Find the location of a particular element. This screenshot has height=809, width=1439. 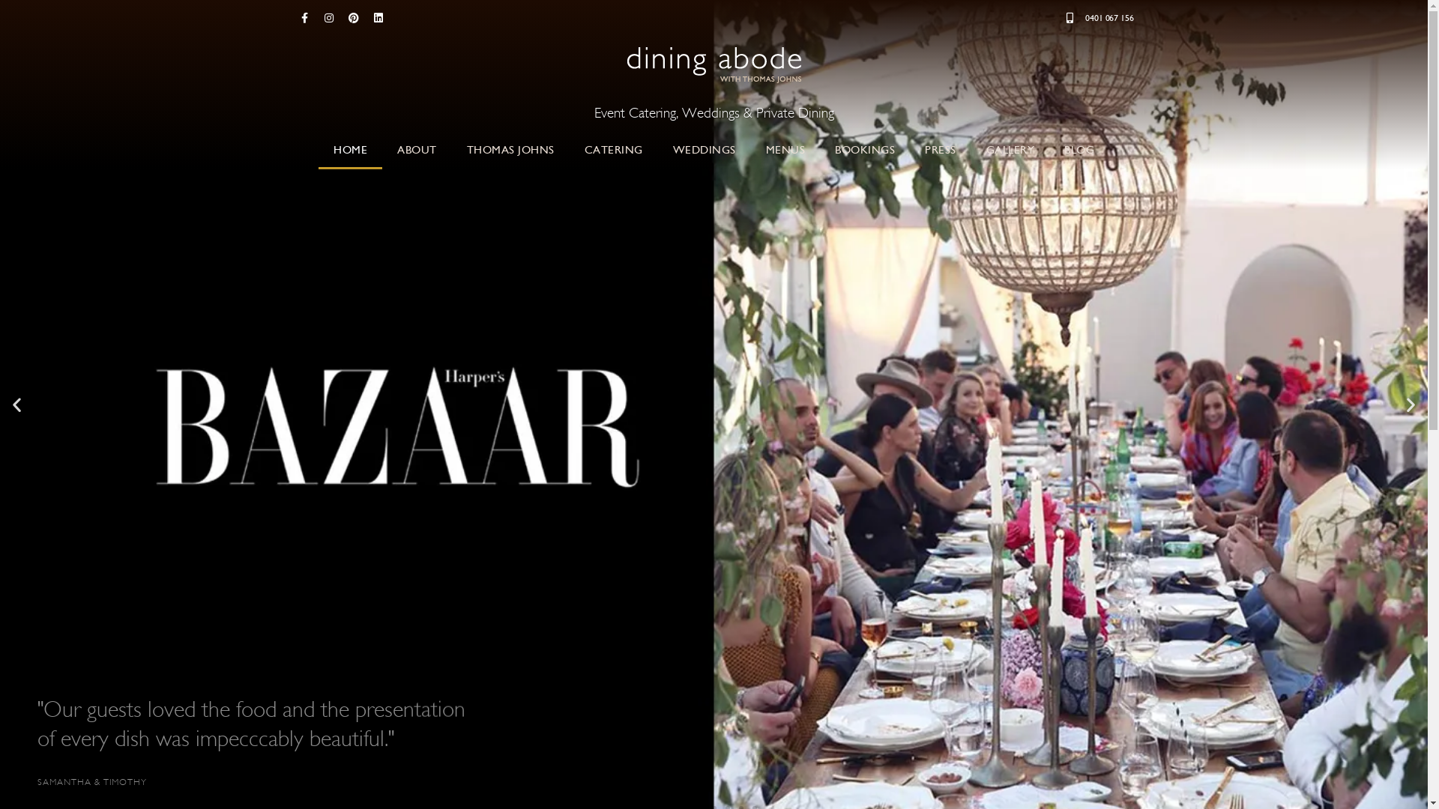

BLOG is located at coordinates (1079, 150).